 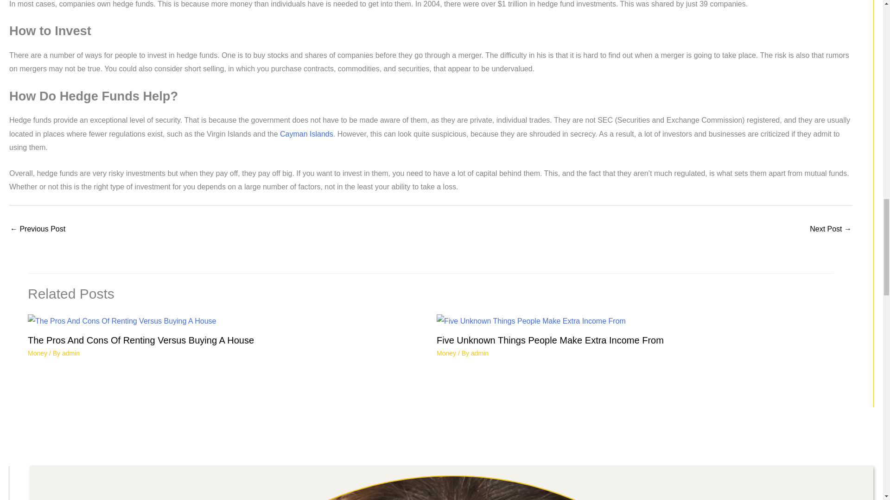 What do you see at coordinates (479, 353) in the screenshot?
I see `admin` at bounding box center [479, 353].